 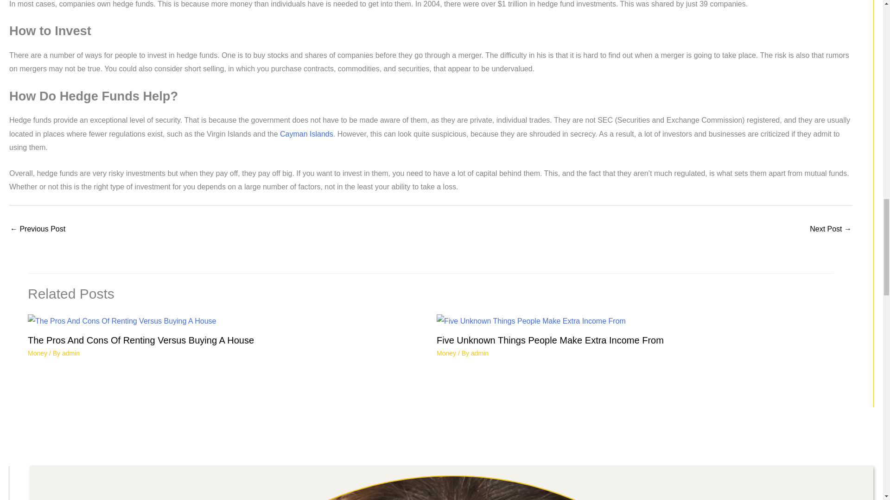 What do you see at coordinates (479, 353) in the screenshot?
I see `admin` at bounding box center [479, 353].